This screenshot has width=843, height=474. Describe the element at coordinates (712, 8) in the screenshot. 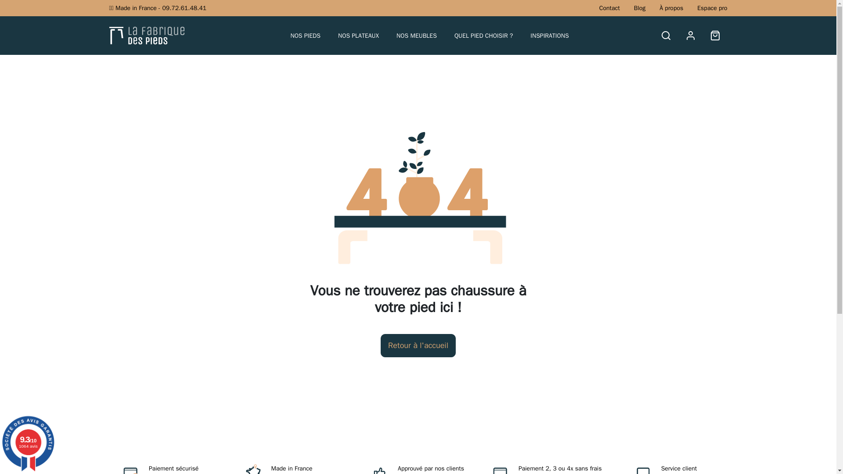

I see `Espace pro` at that location.